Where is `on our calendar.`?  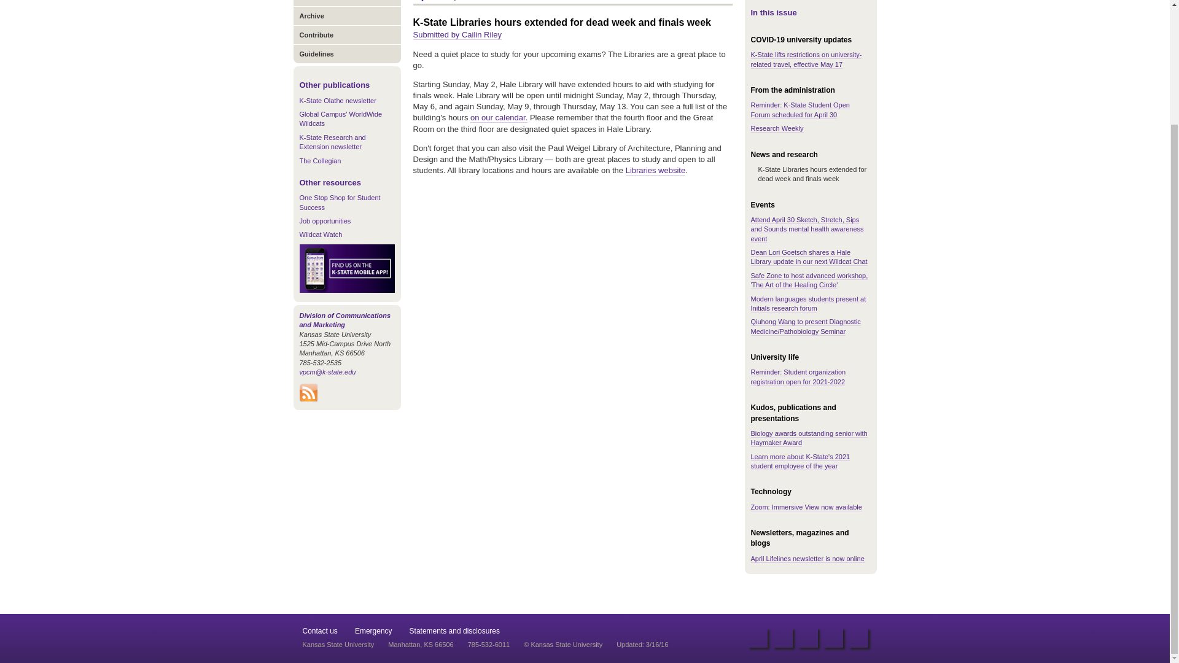 on our calendar. is located at coordinates (499, 117).